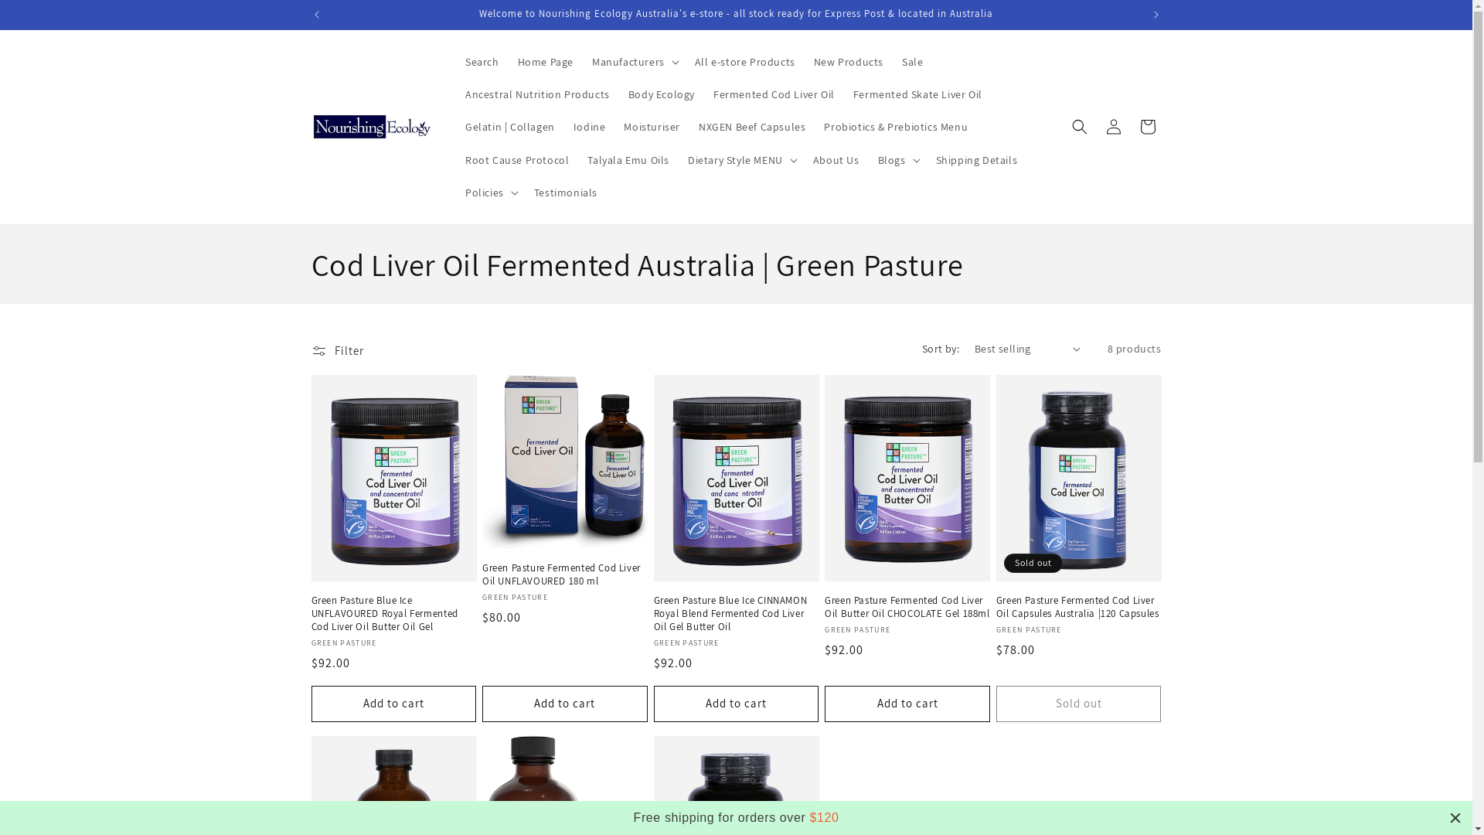  I want to click on Log in, so click(1113, 127).